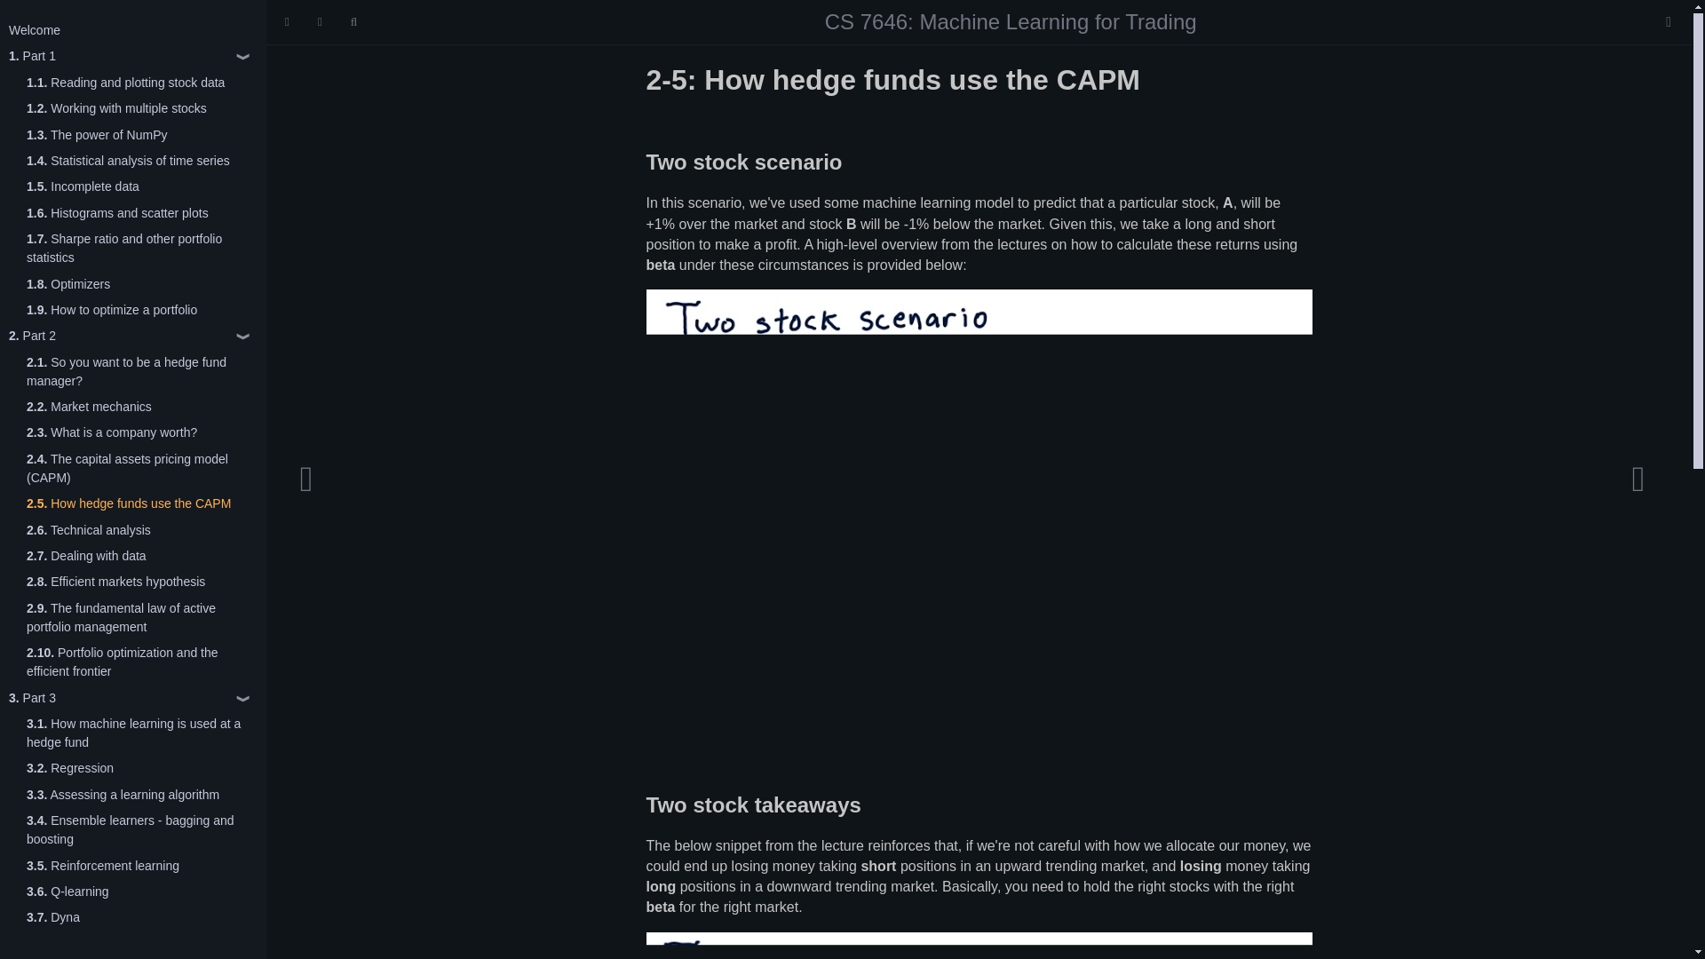  What do you see at coordinates (116, 108) in the screenshot?
I see `1.2. Working with multiple stocks` at bounding box center [116, 108].